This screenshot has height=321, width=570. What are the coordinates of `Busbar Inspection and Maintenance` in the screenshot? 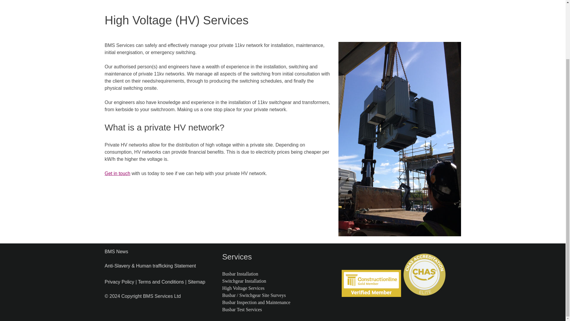 It's located at (256, 302).